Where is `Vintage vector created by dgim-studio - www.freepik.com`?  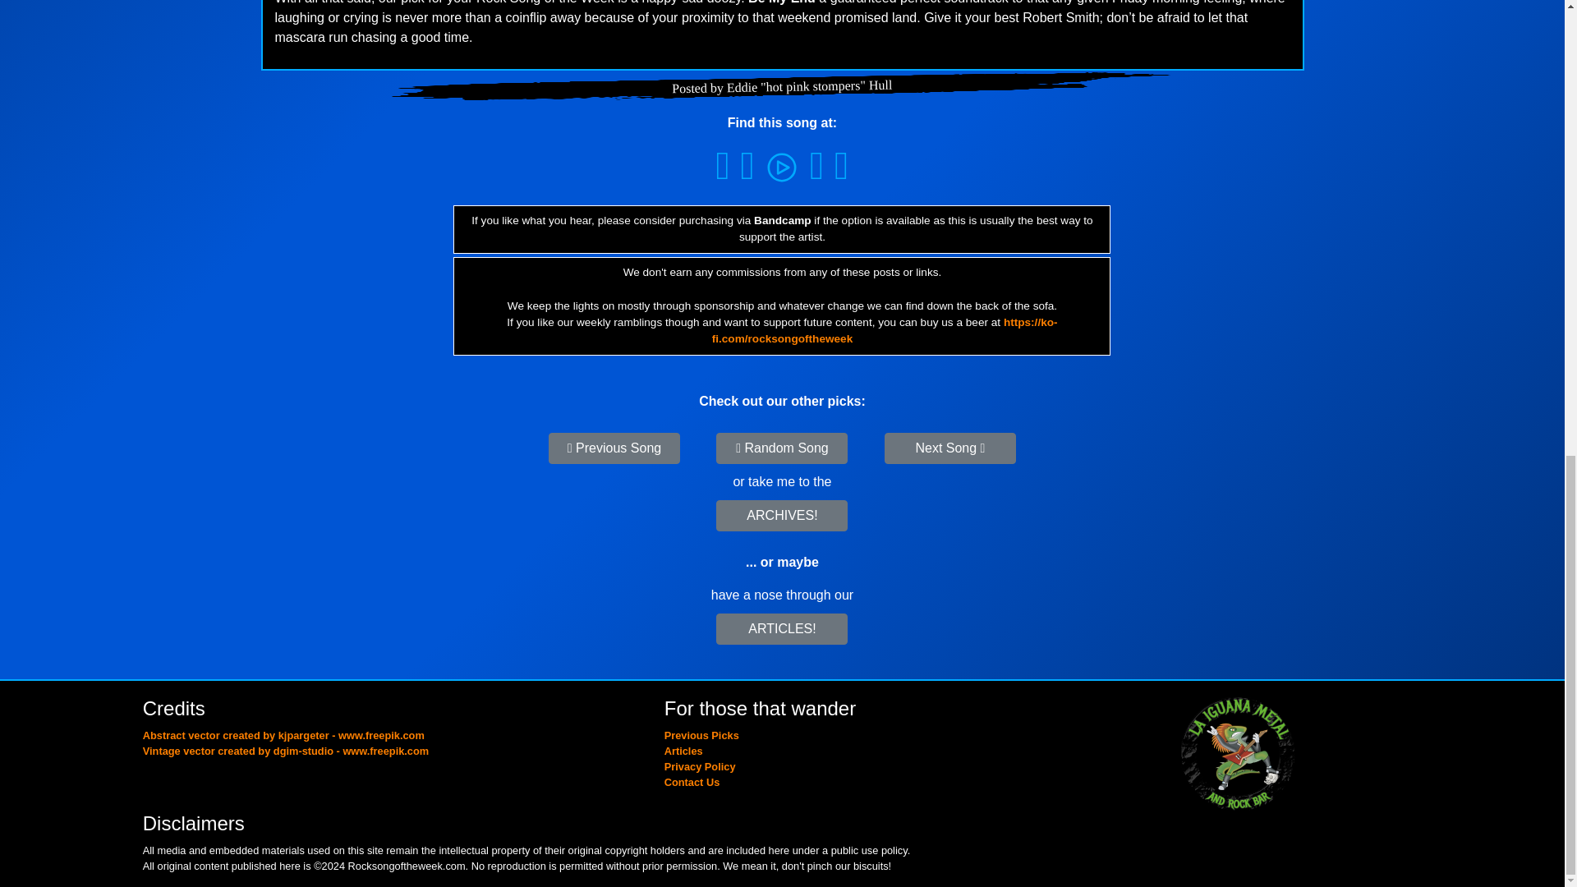 Vintage vector created by dgim-studio - www.freepik.com is located at coordinates (286, 751).